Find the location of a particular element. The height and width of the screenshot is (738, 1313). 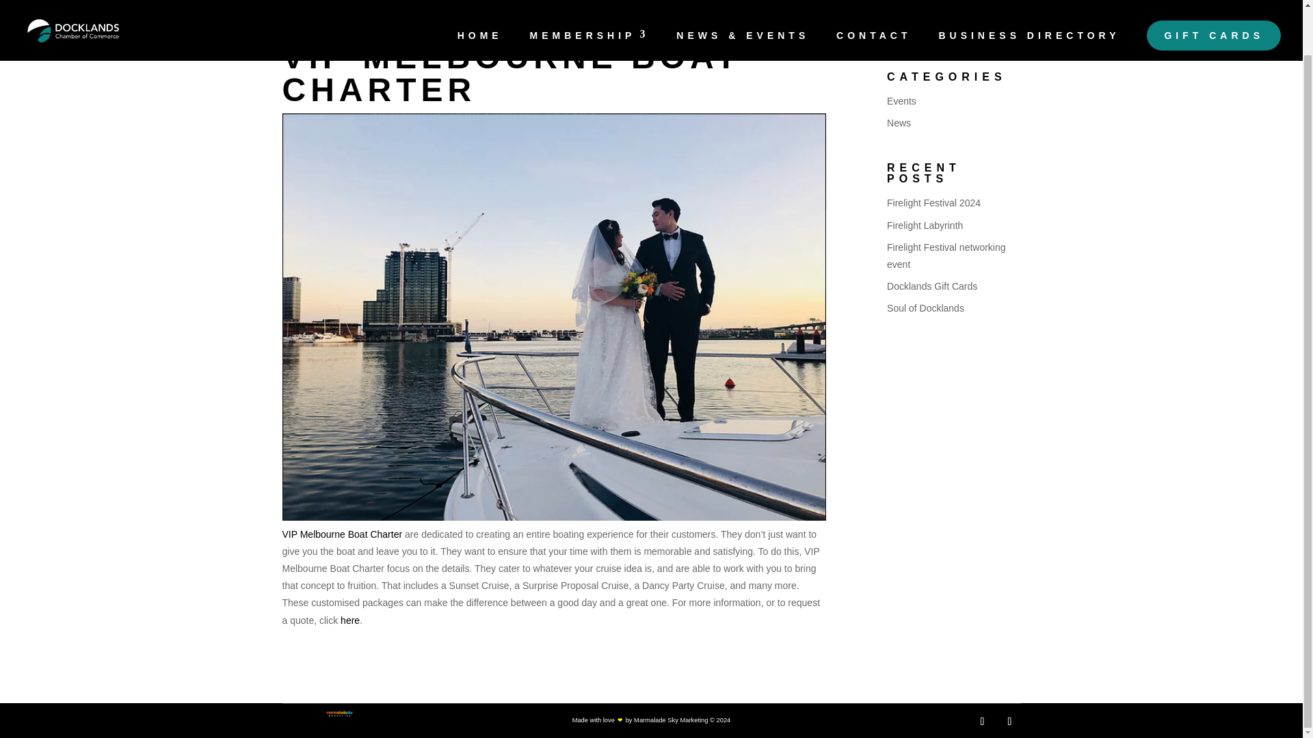

Follow on Instagram is located at coordinates (1009, 722).